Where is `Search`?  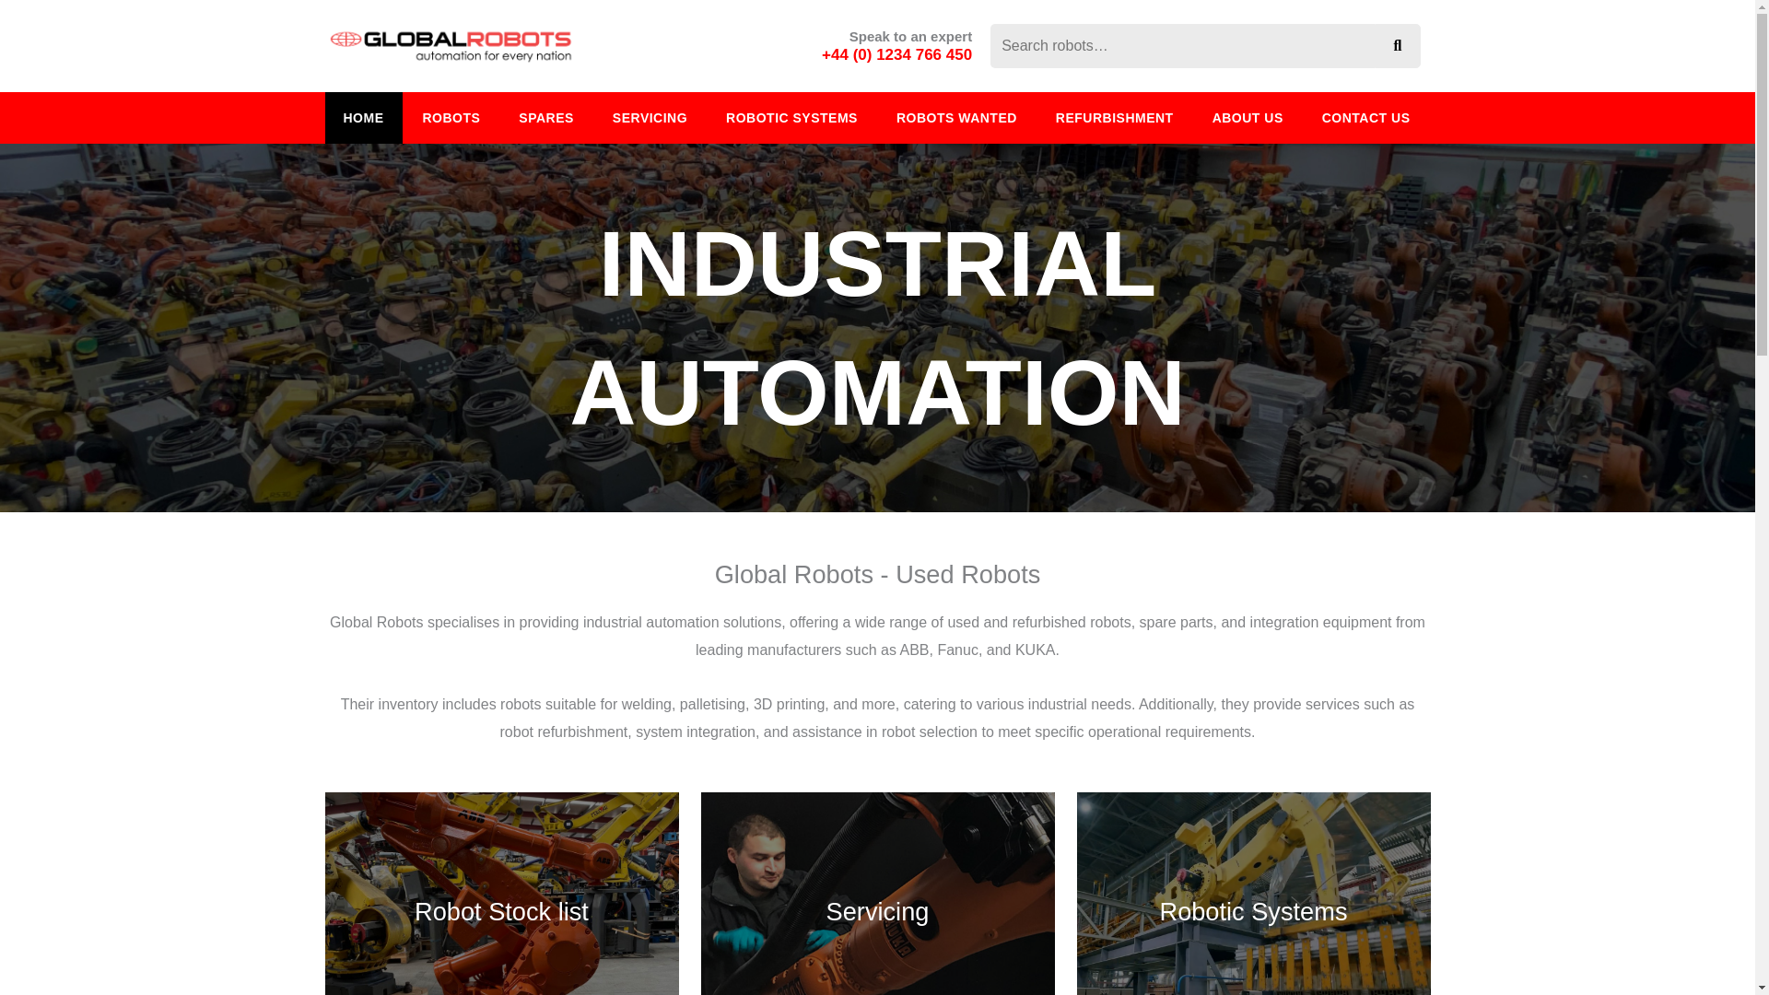 Search is located at coordinates (1398, 46).